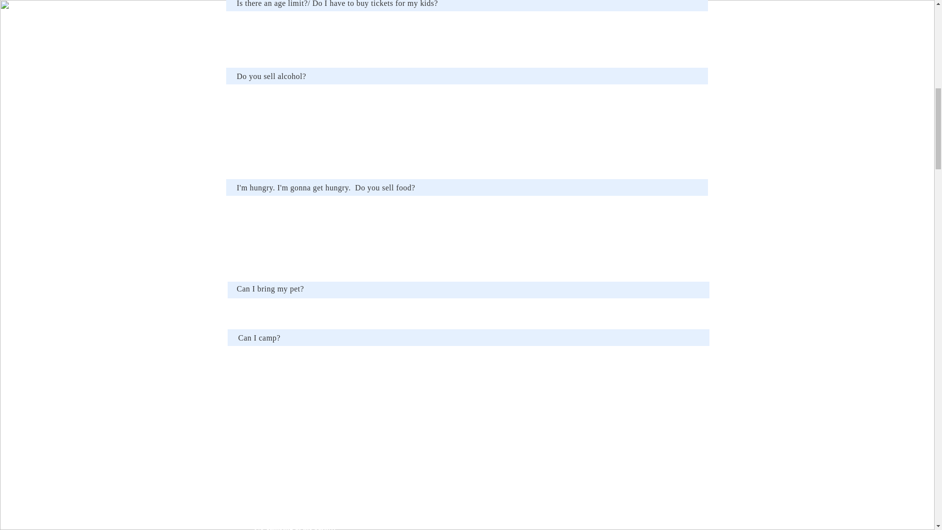 This screenshot has width=942, height=530. What do you see at coordinates (363, 187) in the screenshot?
I see ` get hungry.  Do you sell food?` at bounding box center [363, 187].